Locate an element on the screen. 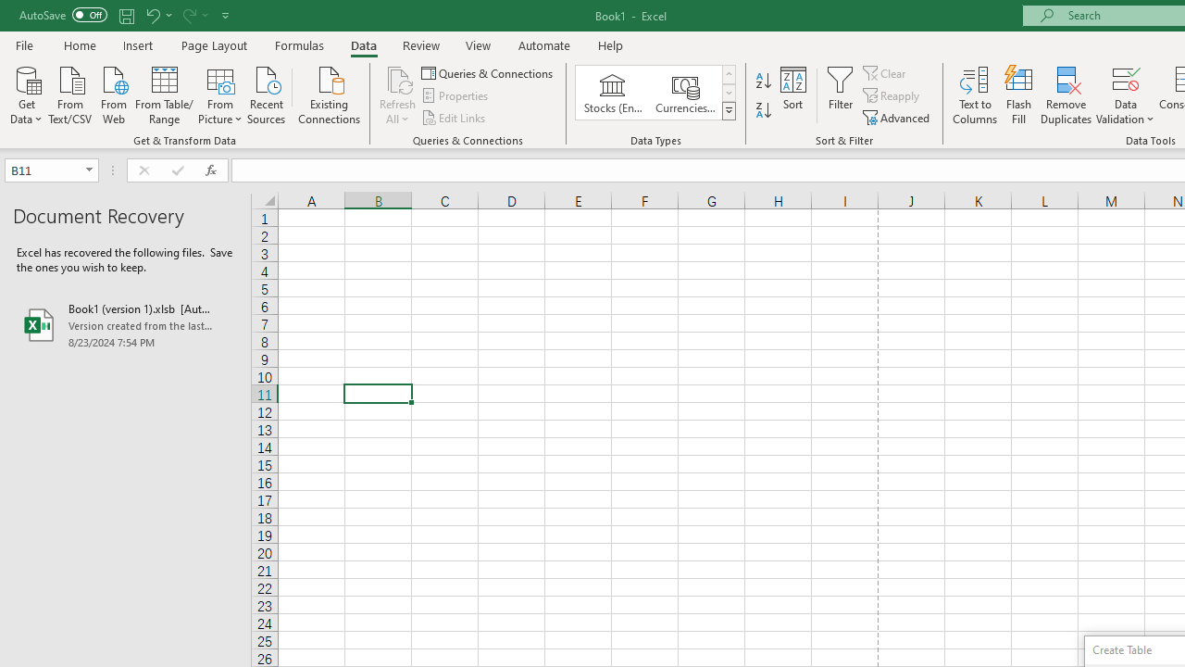  Redo is located at coordinates (194, 15).